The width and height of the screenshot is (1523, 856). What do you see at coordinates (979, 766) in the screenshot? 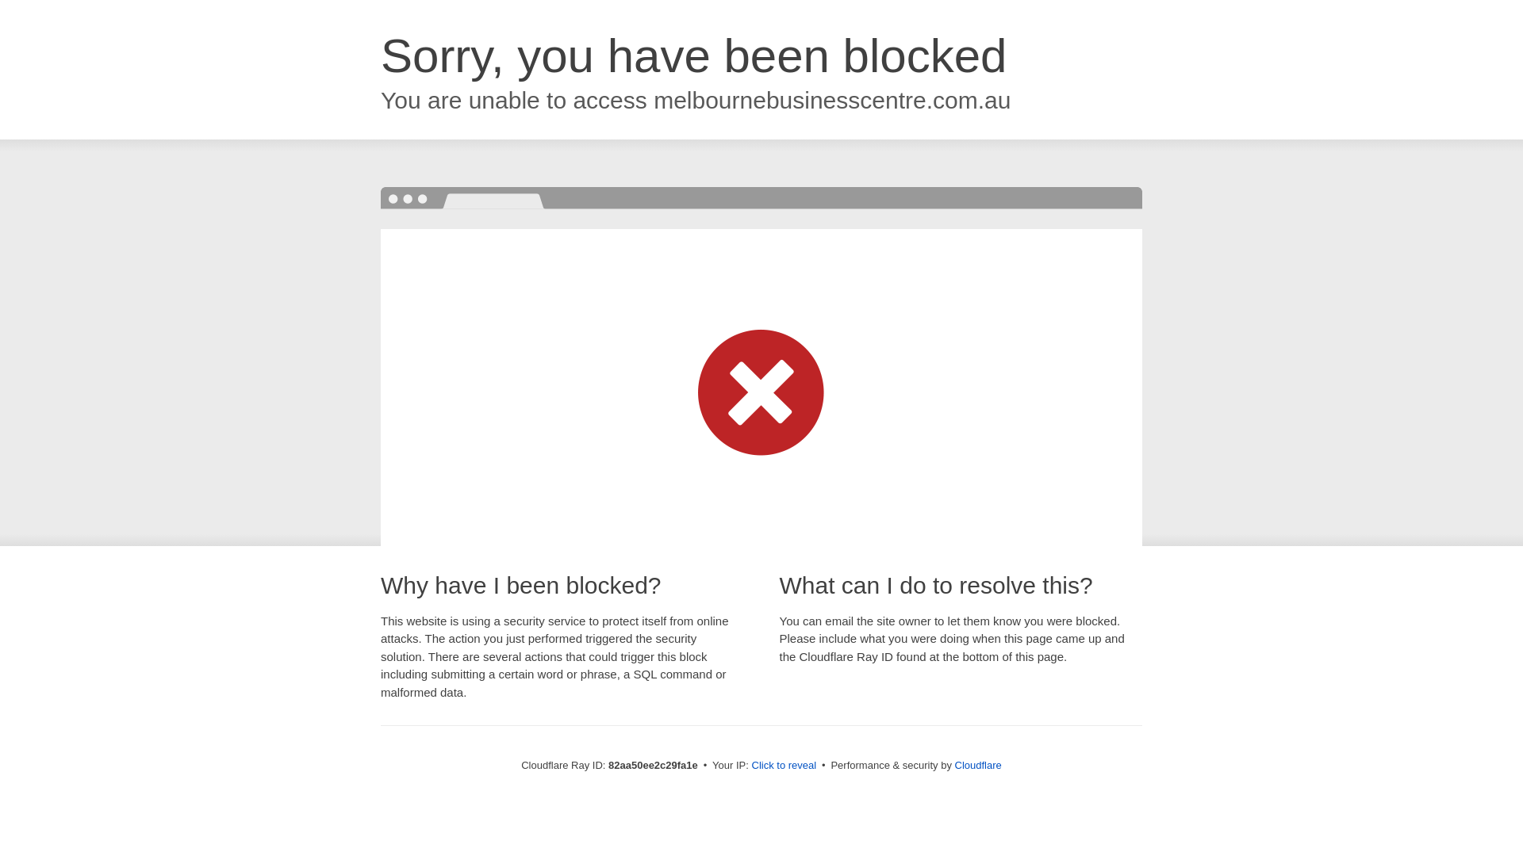
I see `Cloudflare` at bounding box center [979, 766].